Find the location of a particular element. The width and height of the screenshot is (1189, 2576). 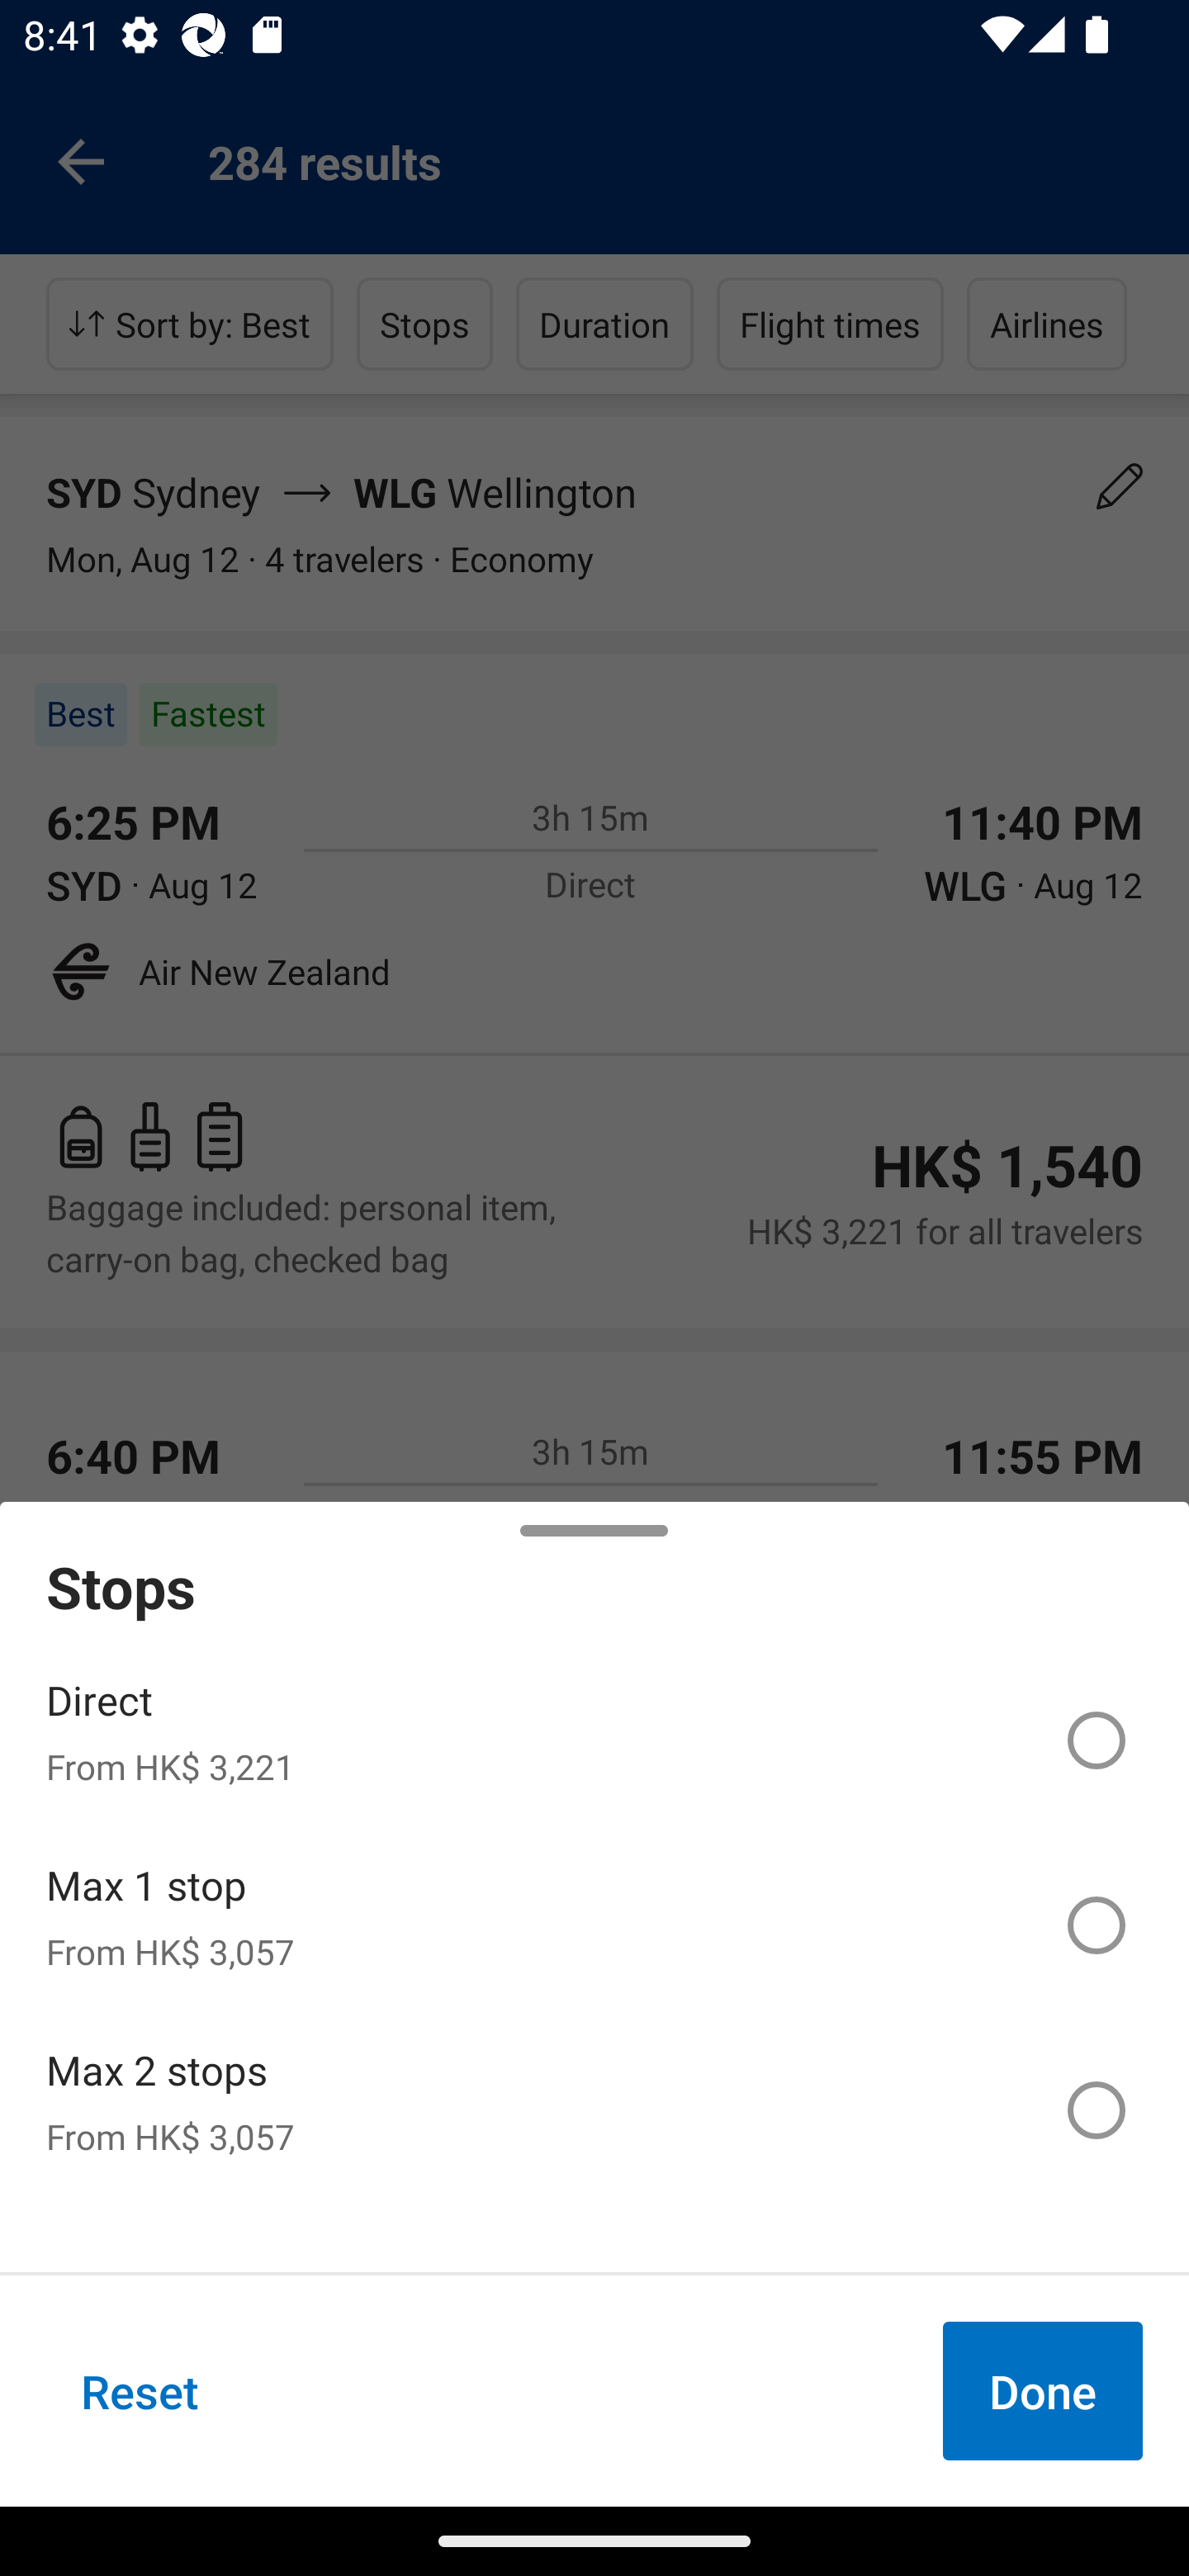

Max 1 stop From HK$ 3,057 is located at coordinates (594, 1925).